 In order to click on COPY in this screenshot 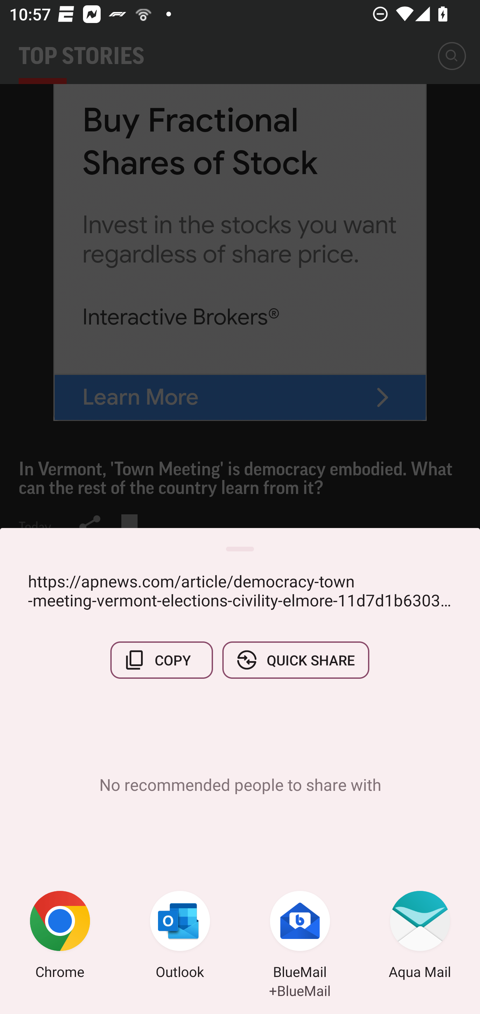, I will do `click(162, 660)`.